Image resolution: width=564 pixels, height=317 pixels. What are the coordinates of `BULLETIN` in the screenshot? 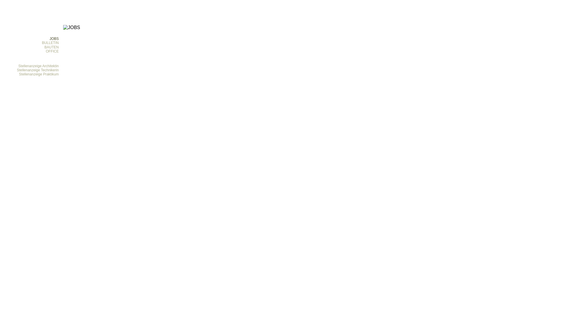 It's located at (51, 43).